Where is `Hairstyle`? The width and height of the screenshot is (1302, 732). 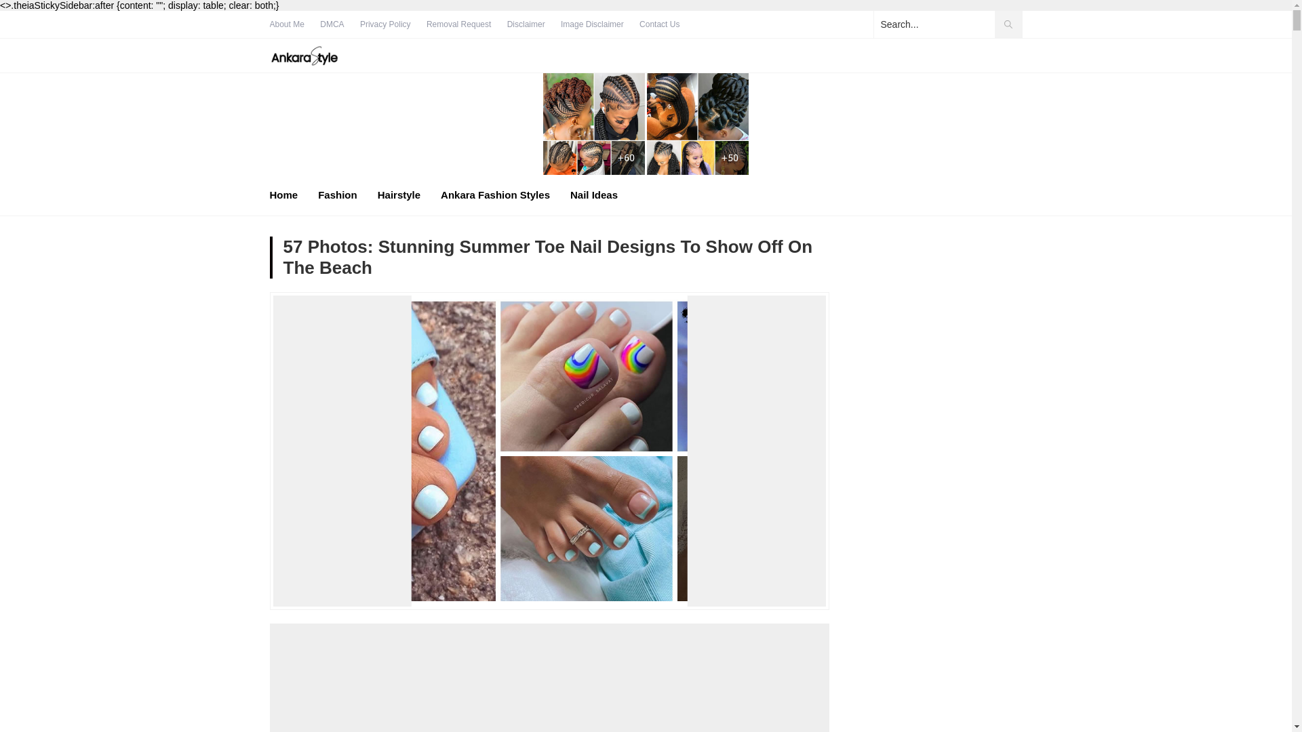
Hairstyle is located at coordinates (399, 195).